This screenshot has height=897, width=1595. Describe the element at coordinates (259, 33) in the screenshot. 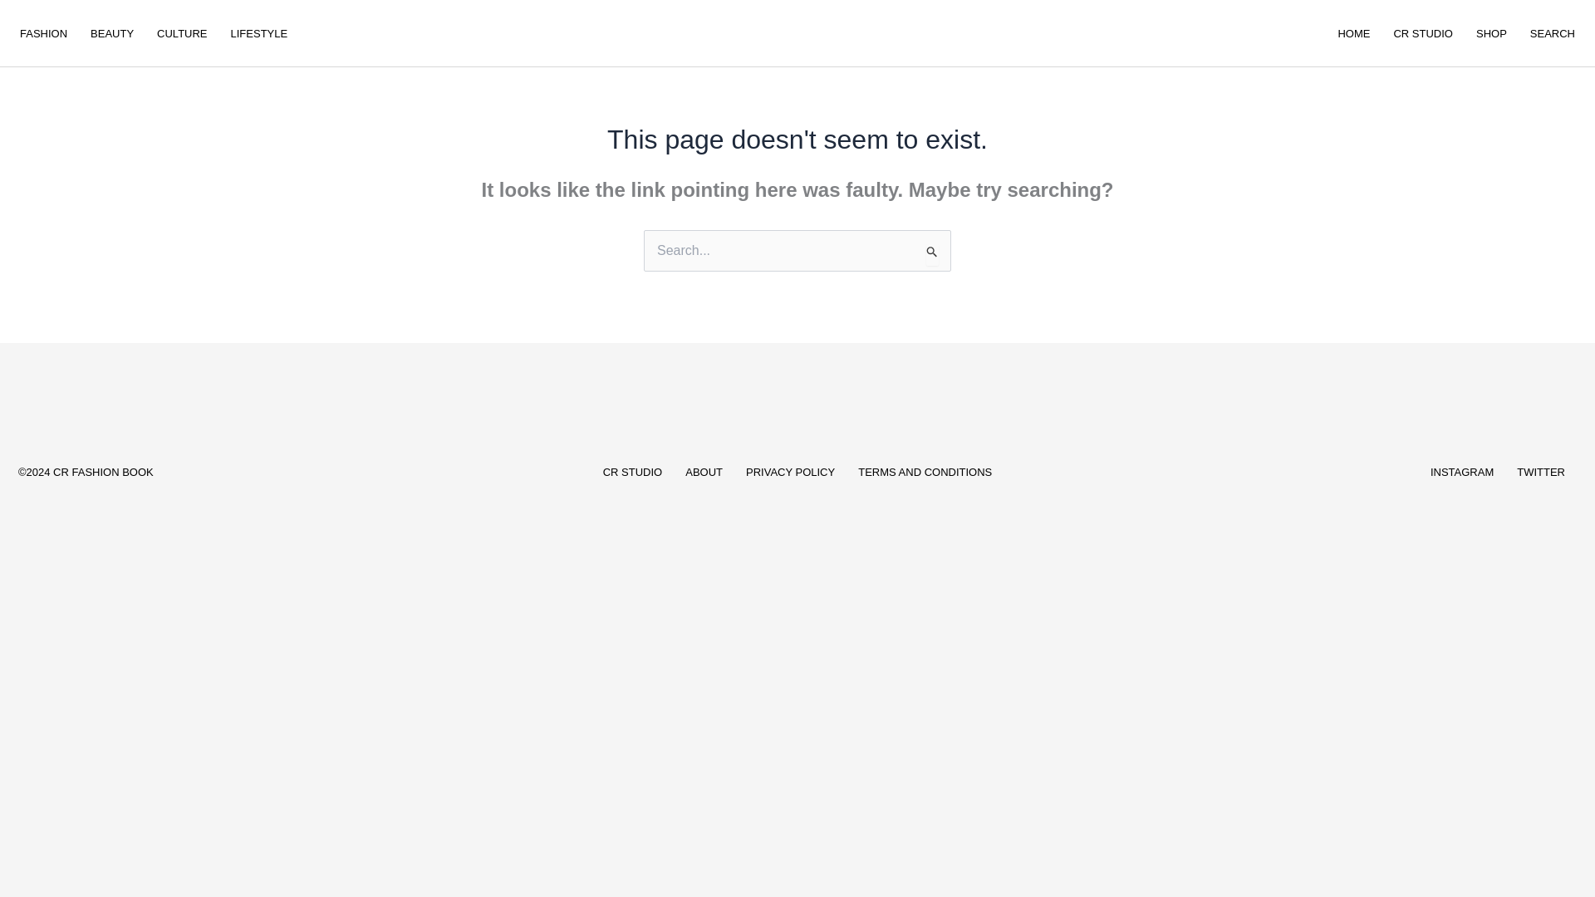

I see `LIFESTYLE` at that location.